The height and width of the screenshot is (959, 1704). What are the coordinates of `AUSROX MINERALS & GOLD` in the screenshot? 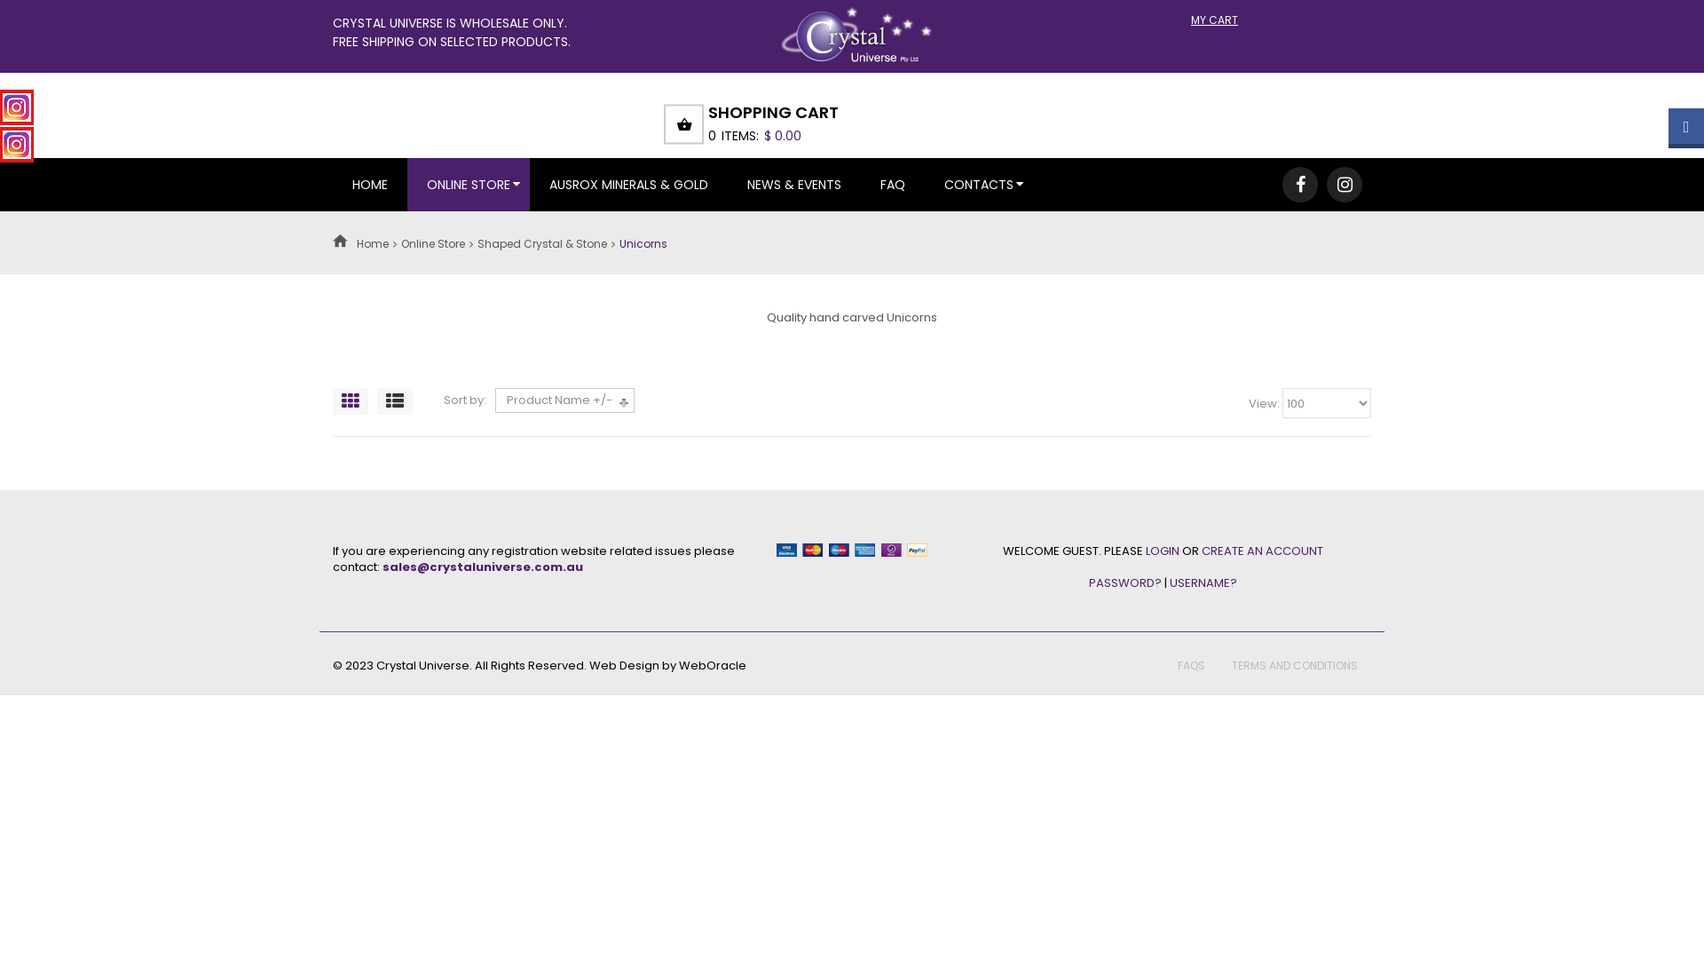 It's located at (628, 185).